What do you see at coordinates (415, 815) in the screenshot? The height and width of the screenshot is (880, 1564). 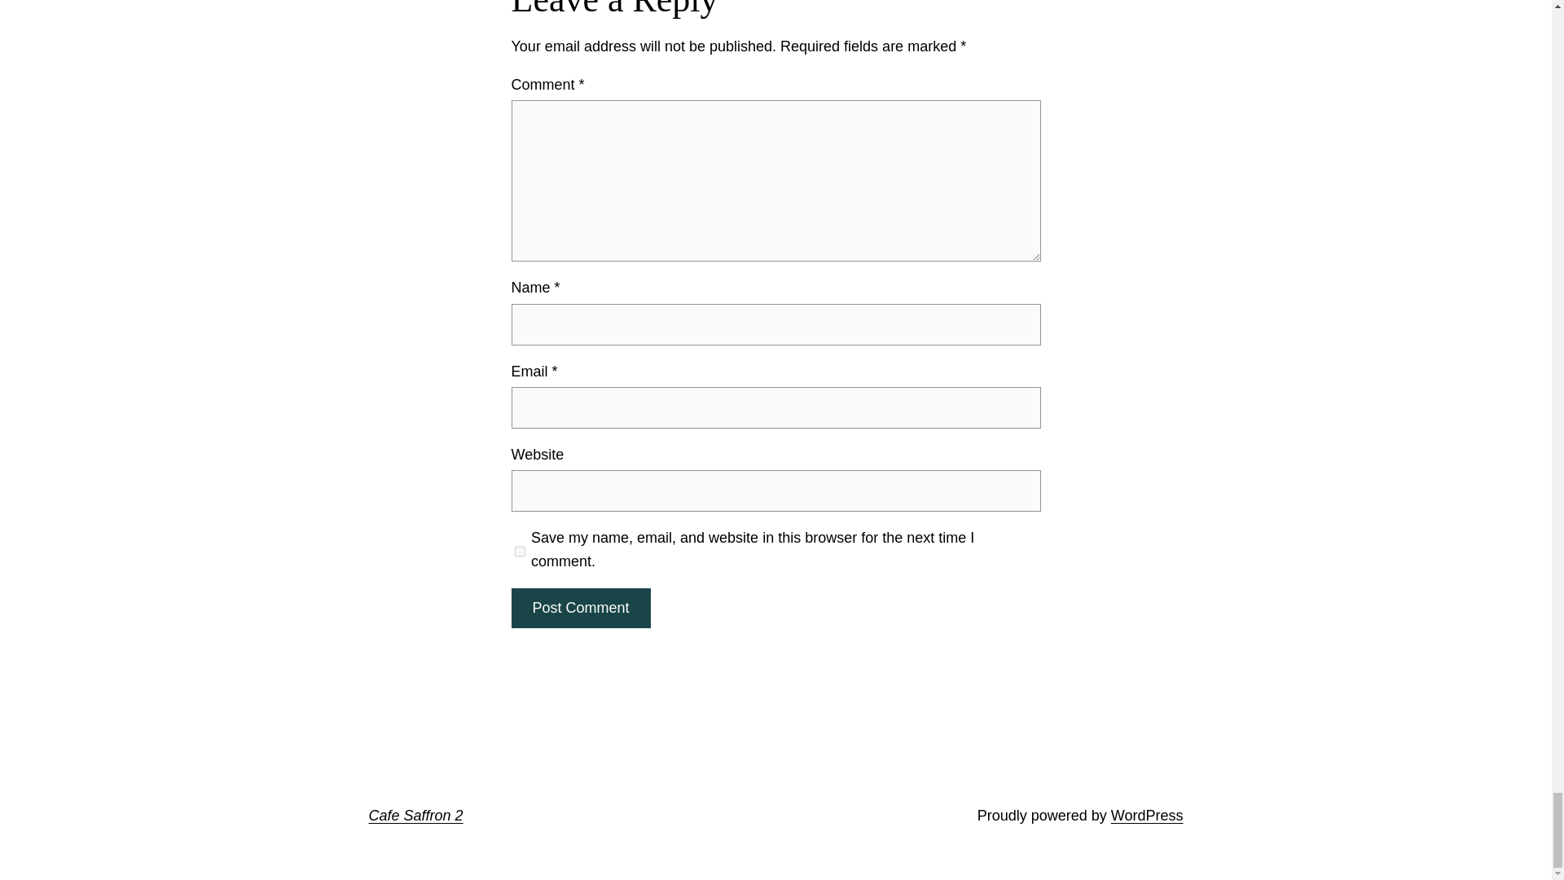 I see `Cafe Saffron 2` at bounding box center [415, 815].